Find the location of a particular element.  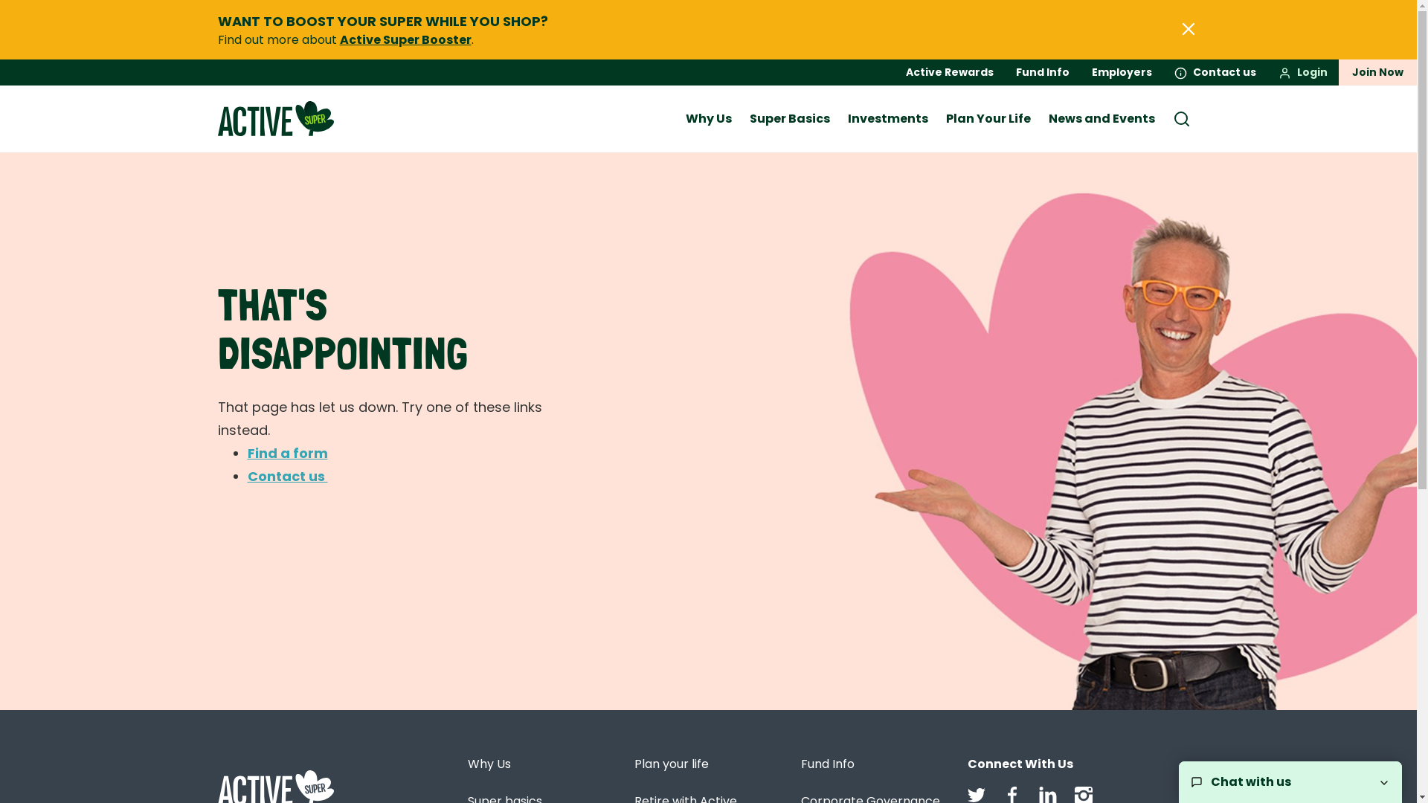

News and Events is located at coordinates (1102, 119).